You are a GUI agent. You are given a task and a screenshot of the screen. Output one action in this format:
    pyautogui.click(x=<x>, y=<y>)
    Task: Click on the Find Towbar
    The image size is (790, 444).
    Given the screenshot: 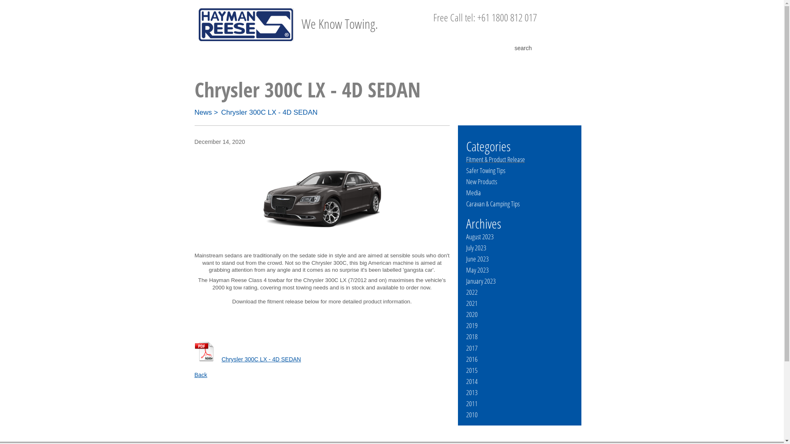 What is the action you would take?
    pyautogui.click(x=234, y=60)
    